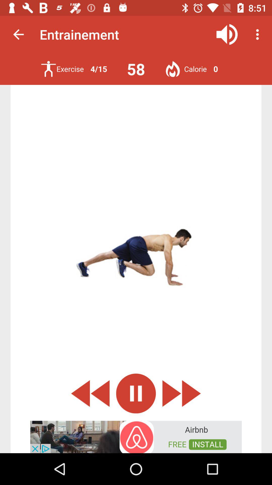 This screenshot has height=485, width=272. I want to click on sound on, so click(227, 34).